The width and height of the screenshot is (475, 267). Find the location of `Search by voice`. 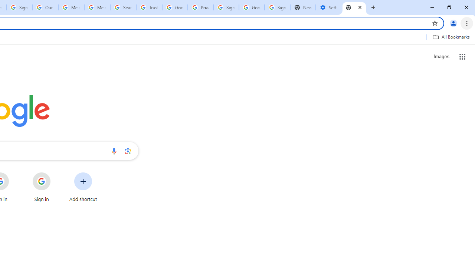

Search by voice is located at coordinates (114, 151).